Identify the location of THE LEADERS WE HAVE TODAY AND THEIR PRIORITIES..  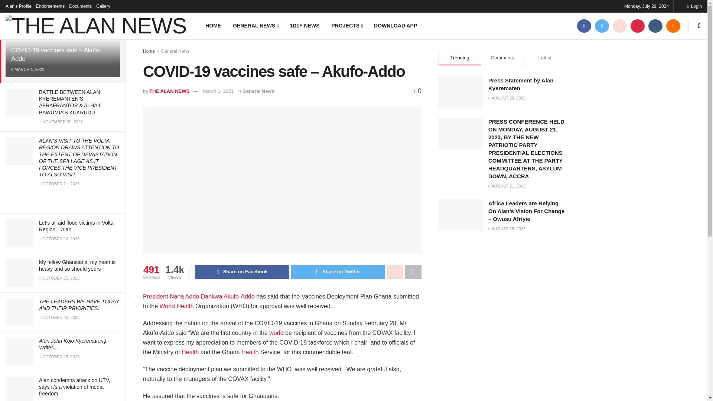
(79, 304).